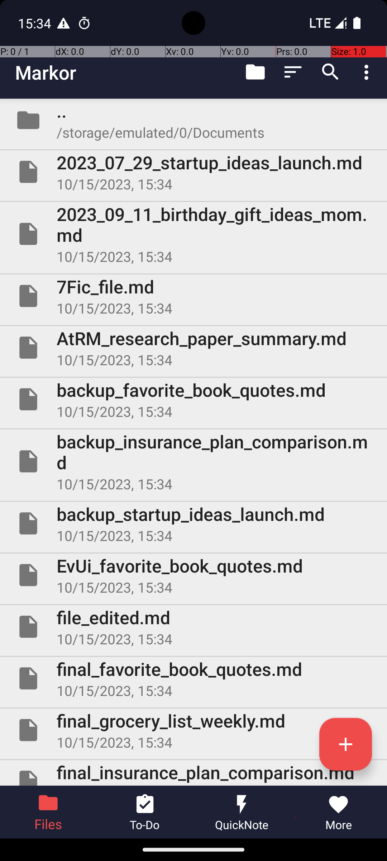 The image size is (387, 861). What do you see at coordinates (193, 461) in the screenshot?
I see `File backup_insurance_plan_comparison.md ` at bounding box center [193, 461].